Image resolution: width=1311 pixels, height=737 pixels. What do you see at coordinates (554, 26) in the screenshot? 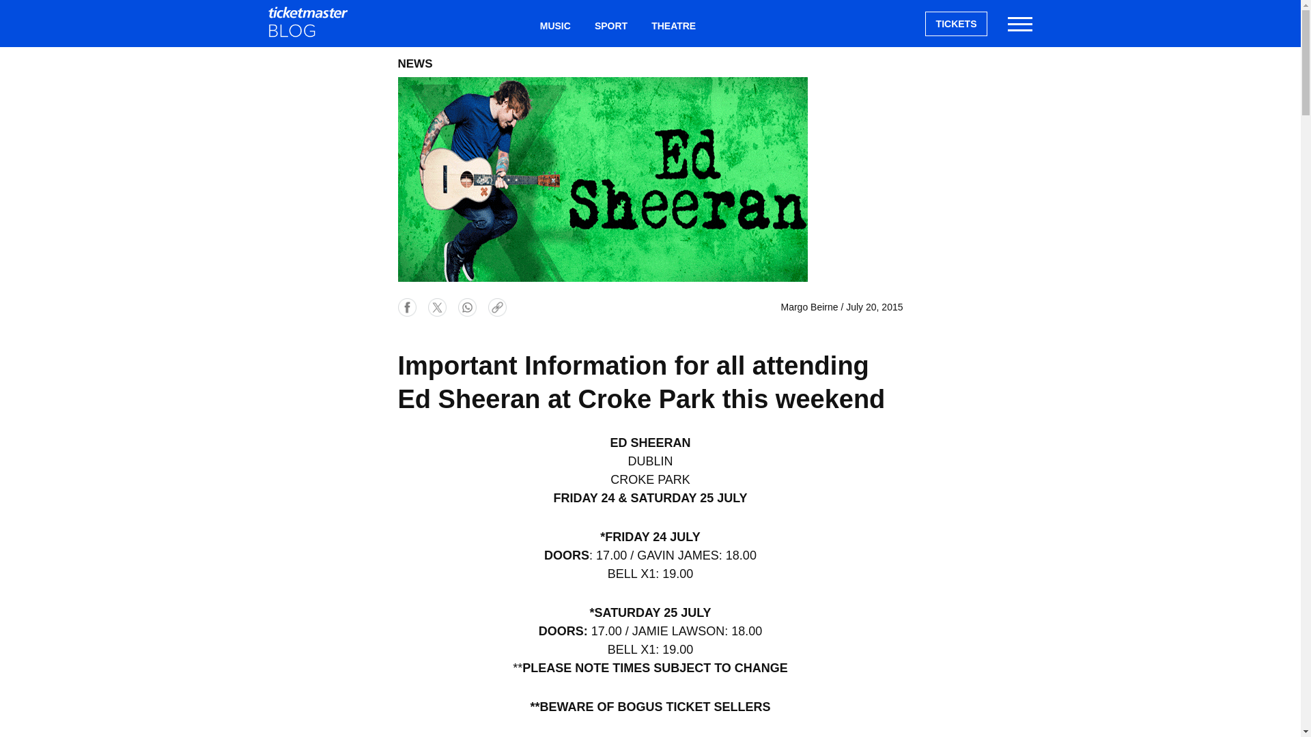
I see `MUSIC` at bounding box center [554, 26].